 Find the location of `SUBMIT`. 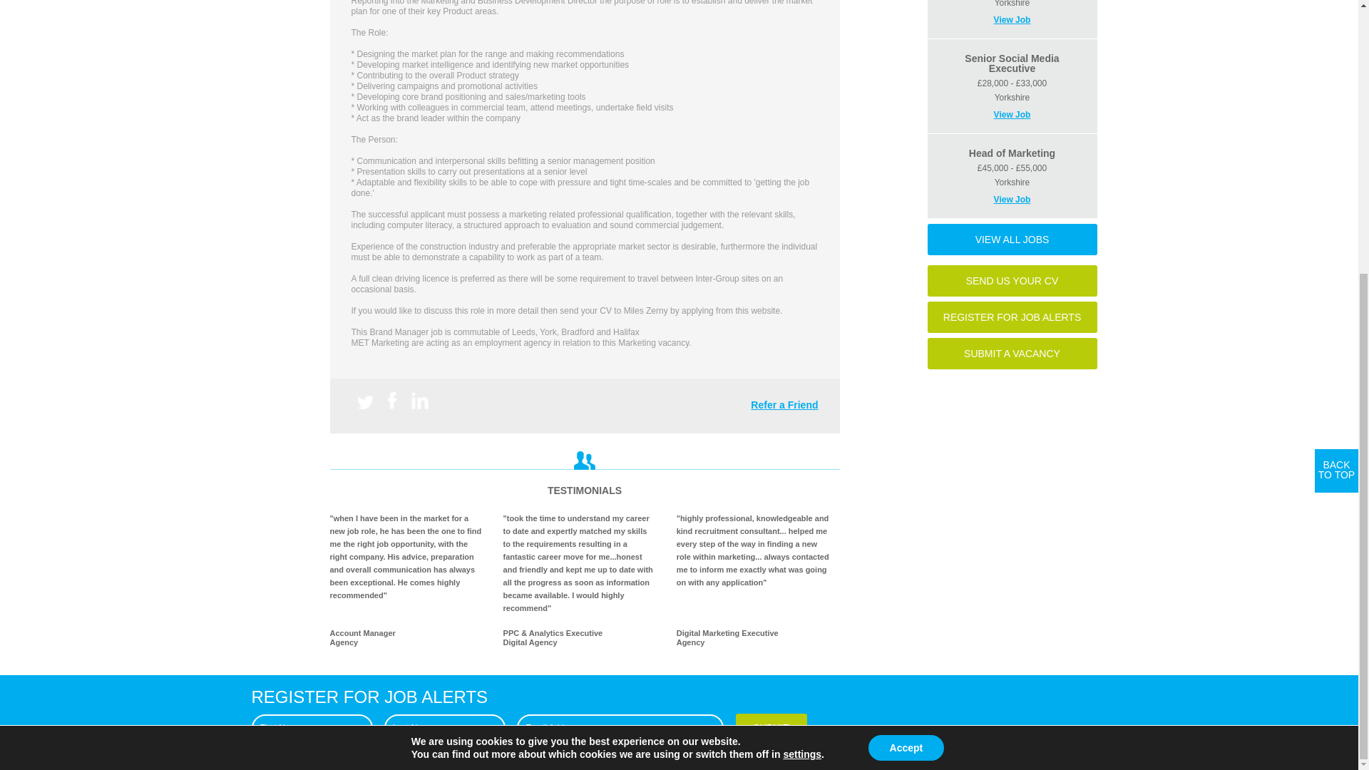

SUBMIT is located at coordinates (771, 727).